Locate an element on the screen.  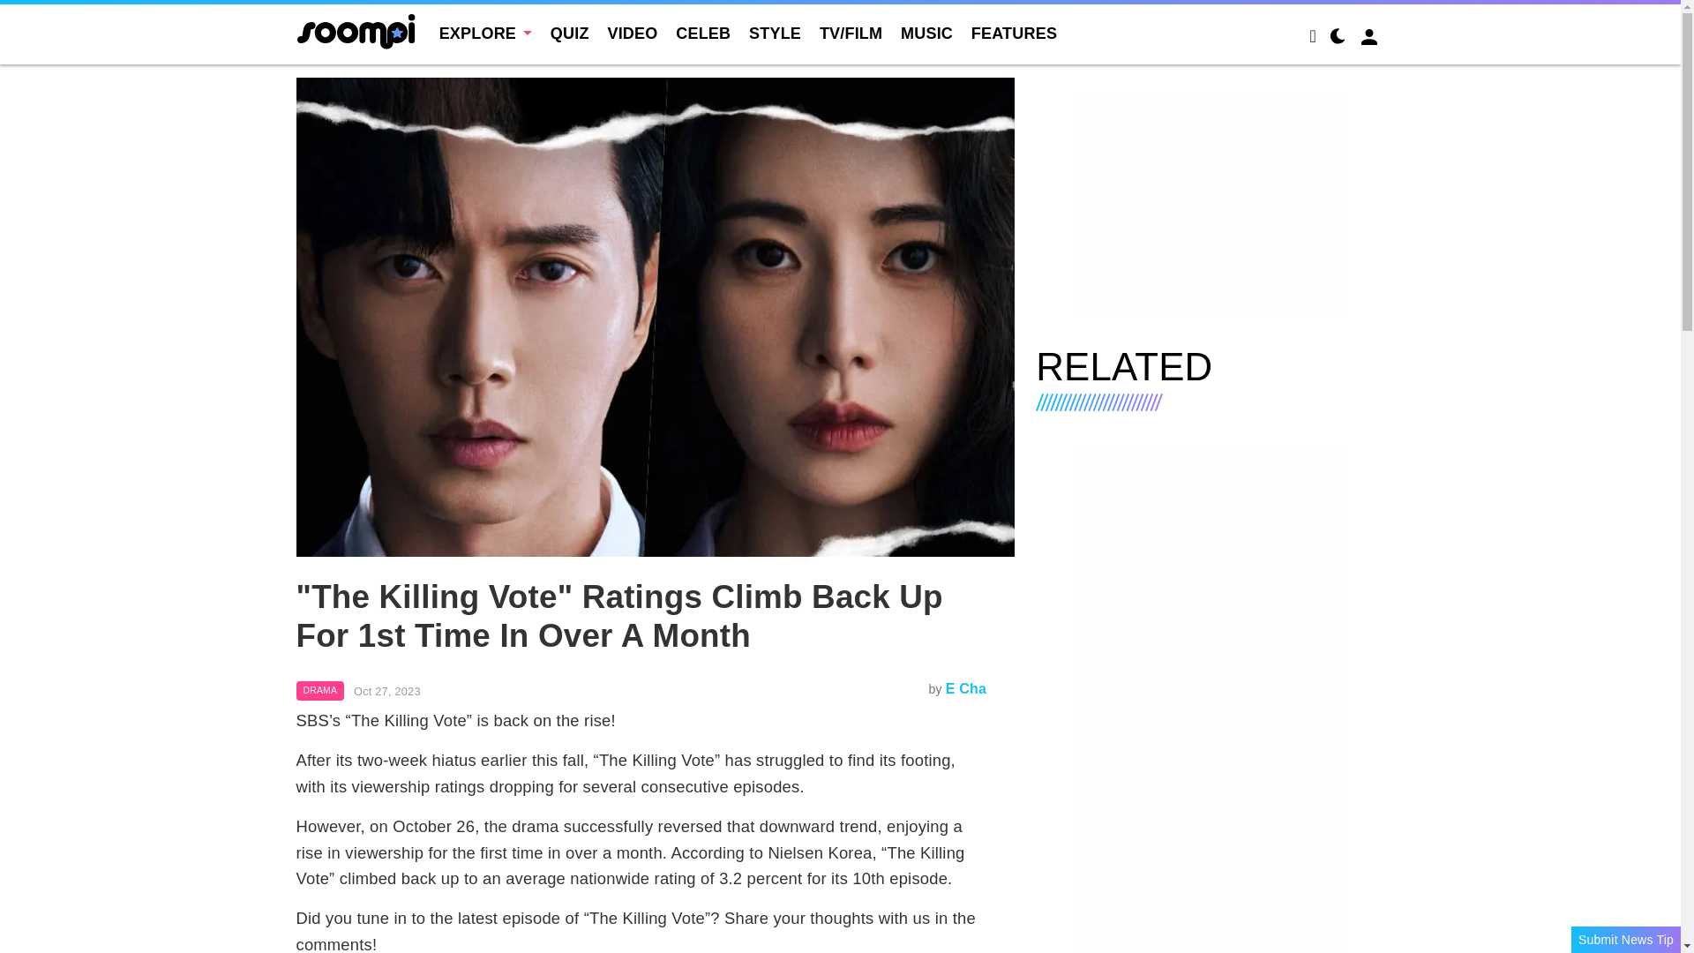
E Cha is located at coordinates (965, 688).